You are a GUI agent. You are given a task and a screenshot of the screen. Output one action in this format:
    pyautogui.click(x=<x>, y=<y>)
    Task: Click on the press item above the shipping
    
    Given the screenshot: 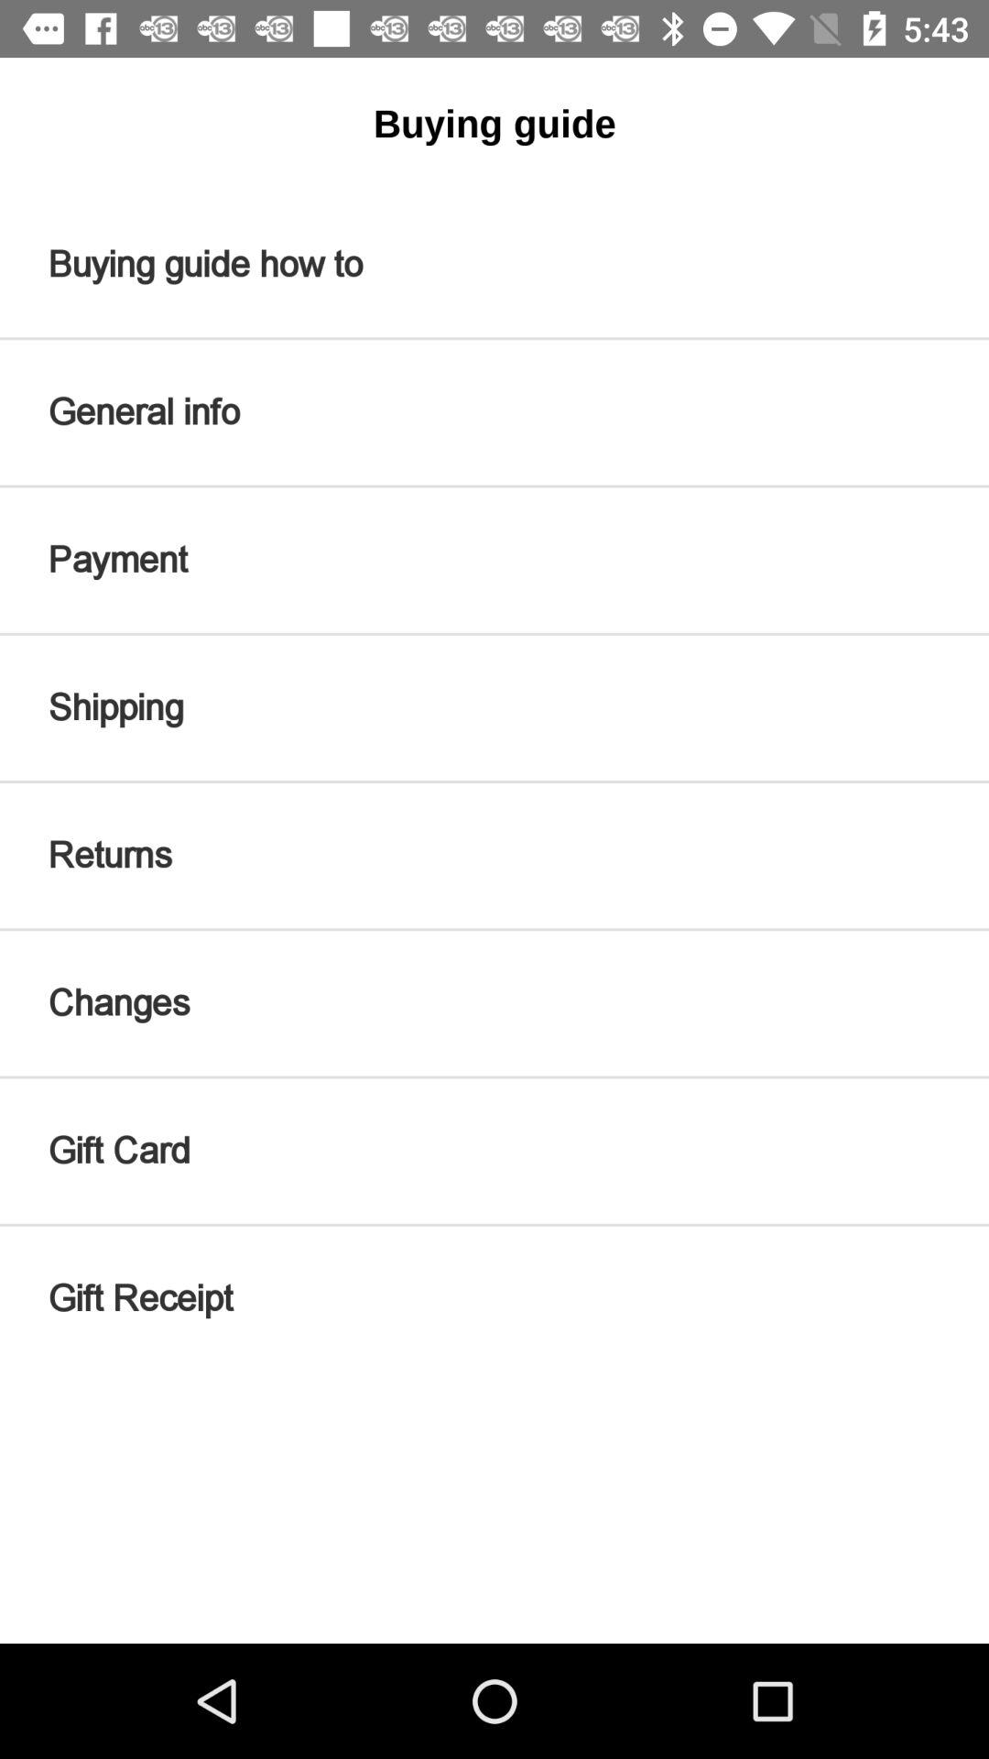 What is the action you would take?
    pyautogui.click(x=494, y=560)
    